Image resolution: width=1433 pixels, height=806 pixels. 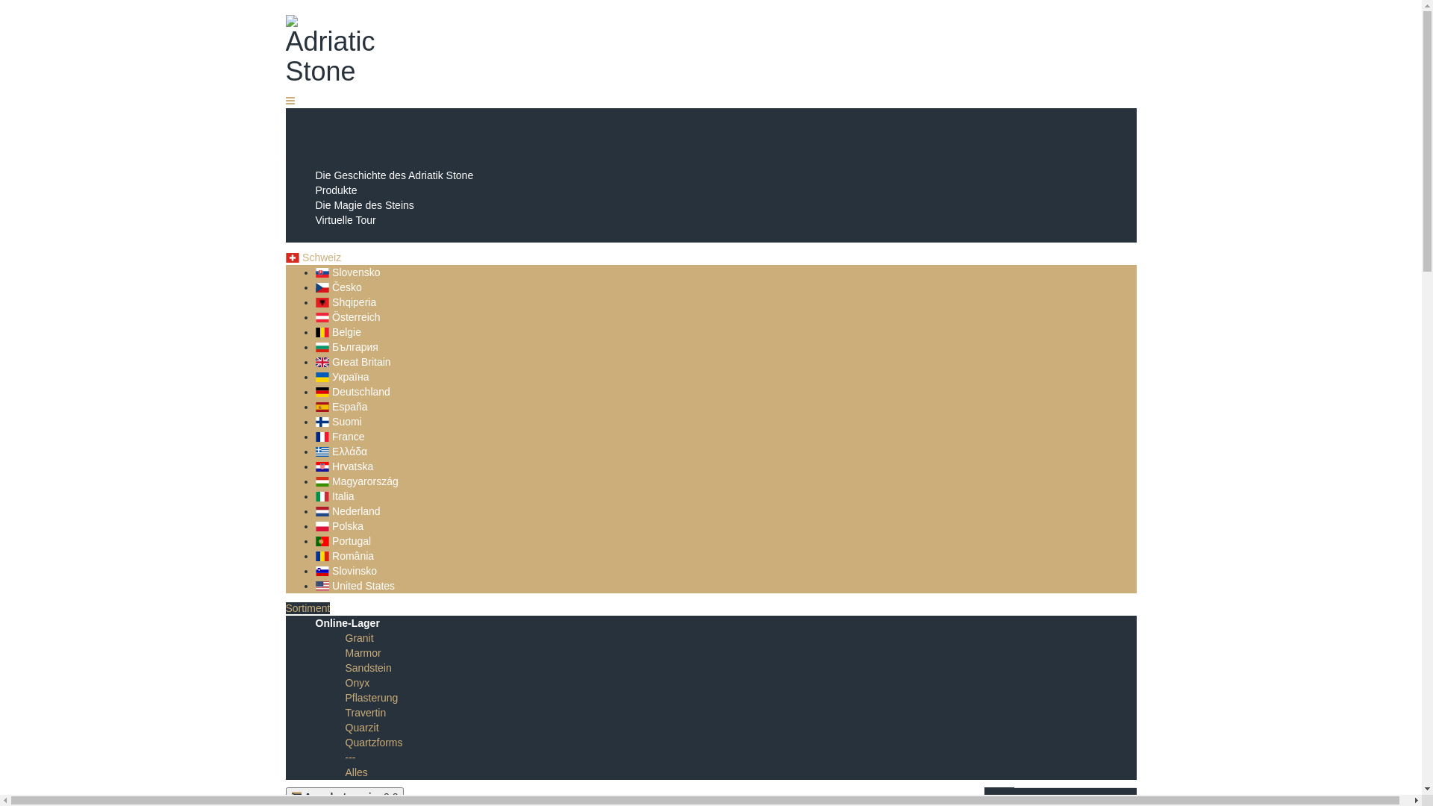 What do you see at coordinates (307, 116) in the screenshot?
I see `Startseite` at bounding box center [307, 116].